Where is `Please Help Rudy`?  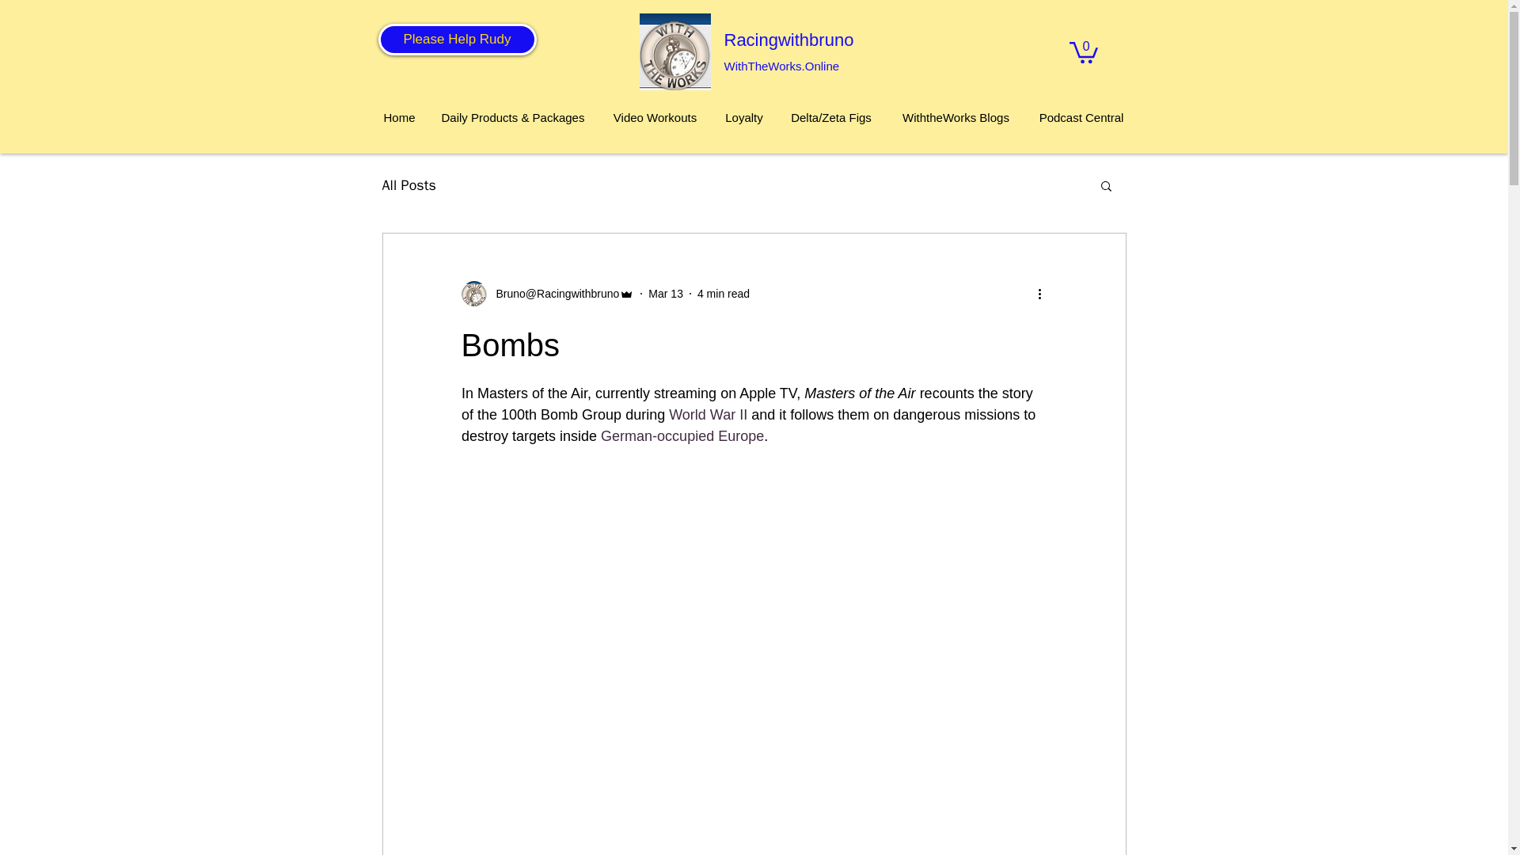 Please Help Rudy is located at coordinates (458, 40).